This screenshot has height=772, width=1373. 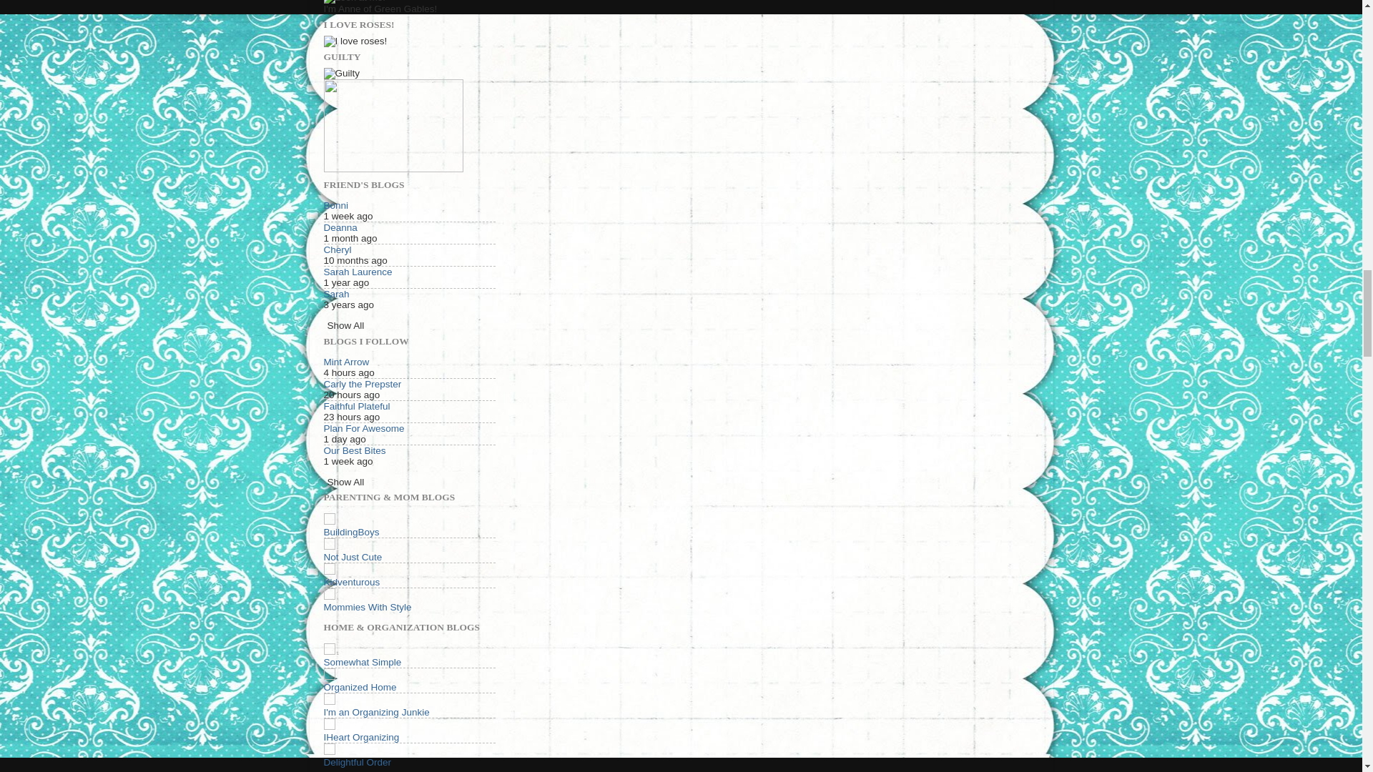 I want to click on Bonni, so click(x=335, y=204).